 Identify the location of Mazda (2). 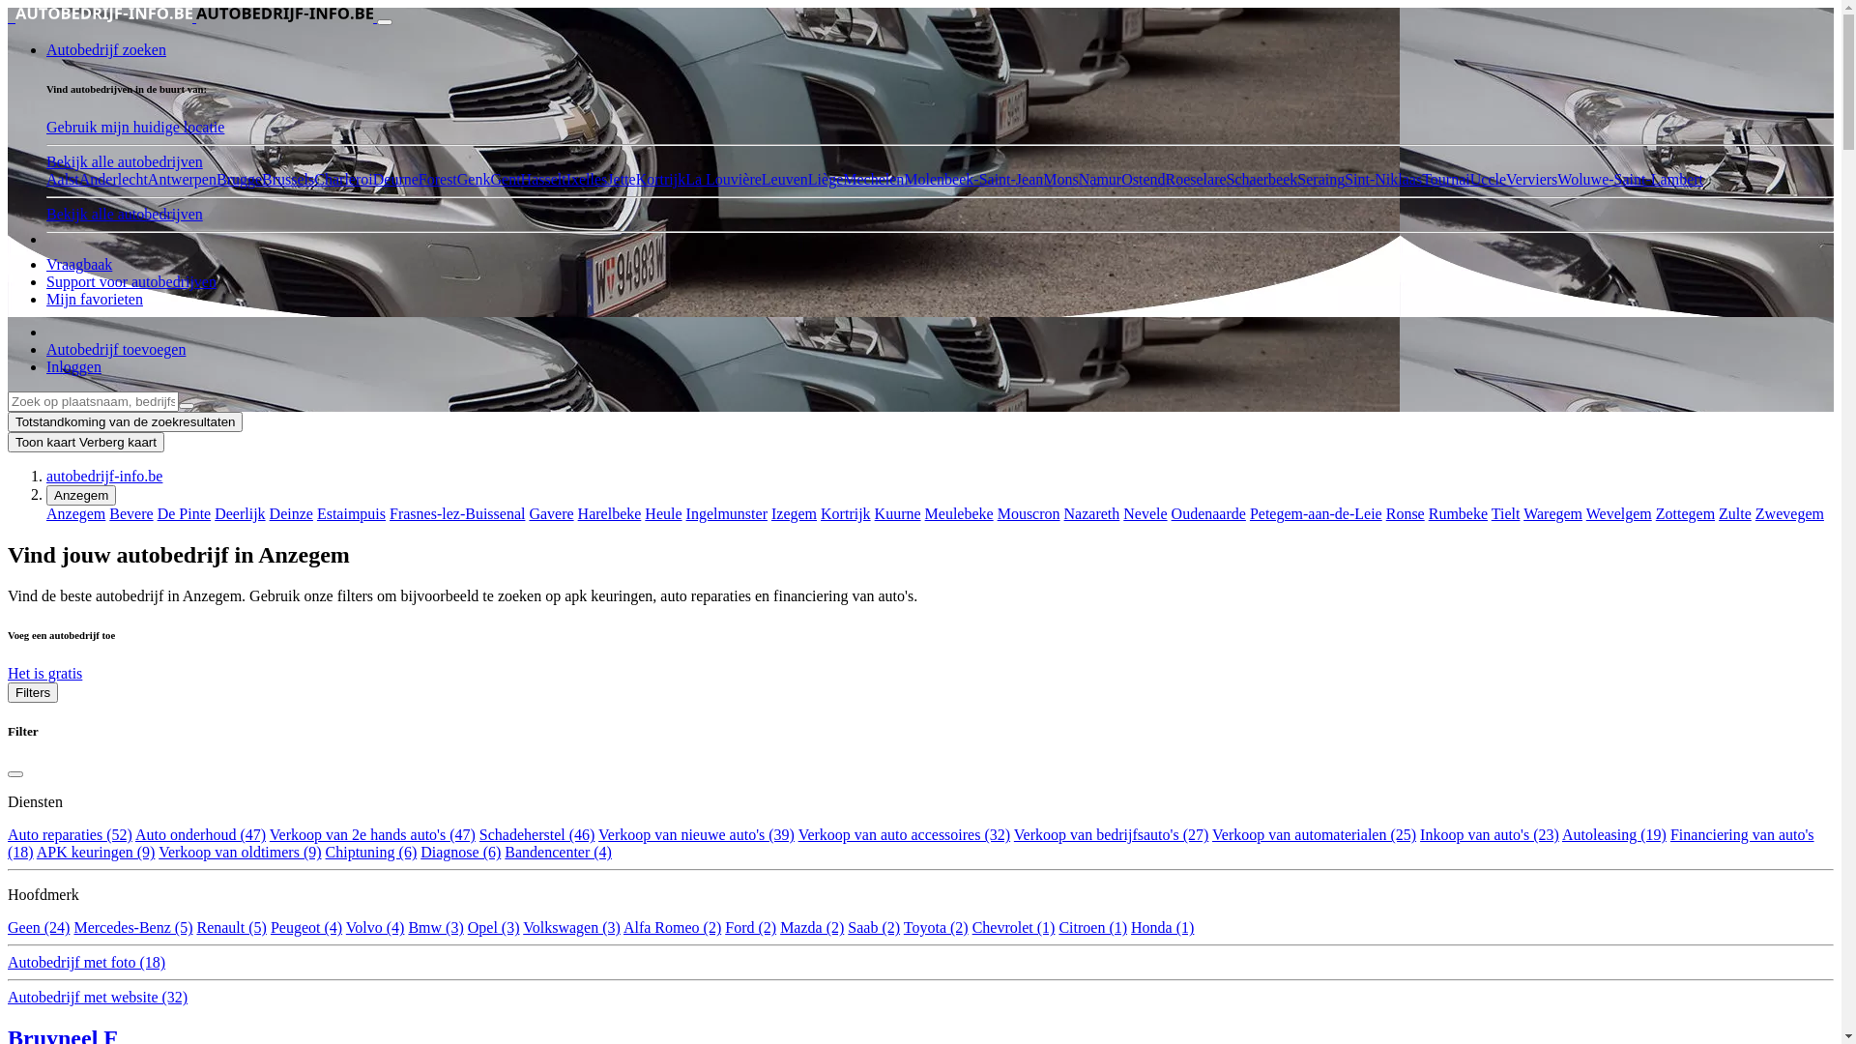
(812, 928).